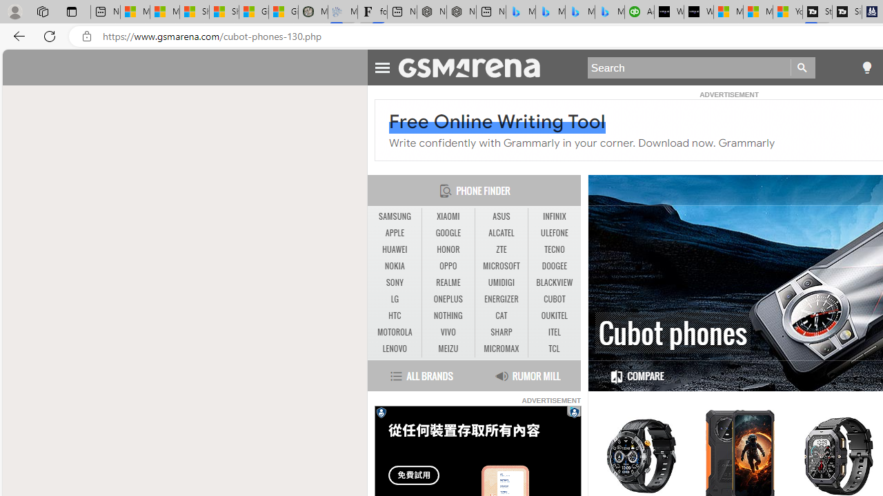  What do you see at coordinates (501, 282) in the screenshot?
I see `UMIDIGI` at bounding box center [501, 282].